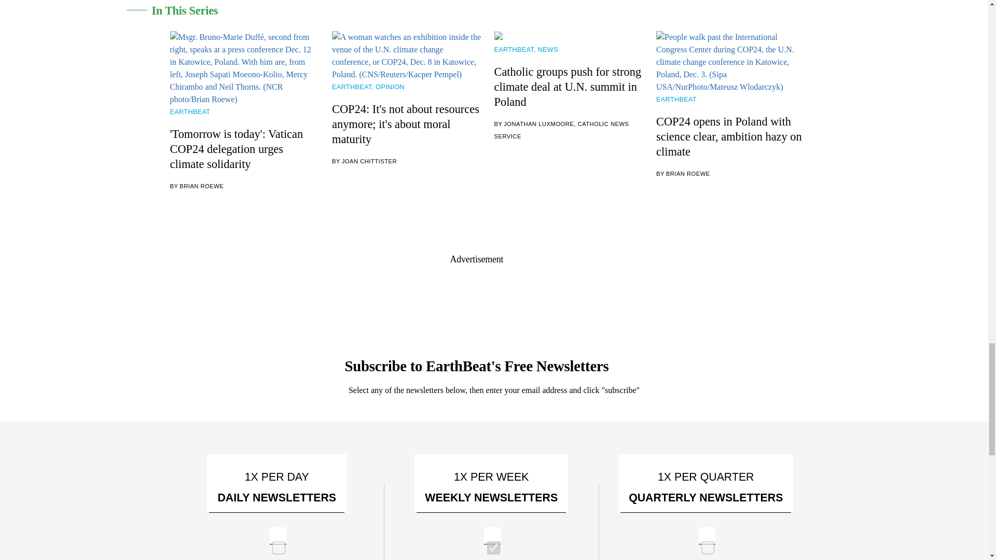  What do you see at coordinates (490, 544) in the screenshot?
I see `ef6500f2d3` at bounding box center [490, 544].